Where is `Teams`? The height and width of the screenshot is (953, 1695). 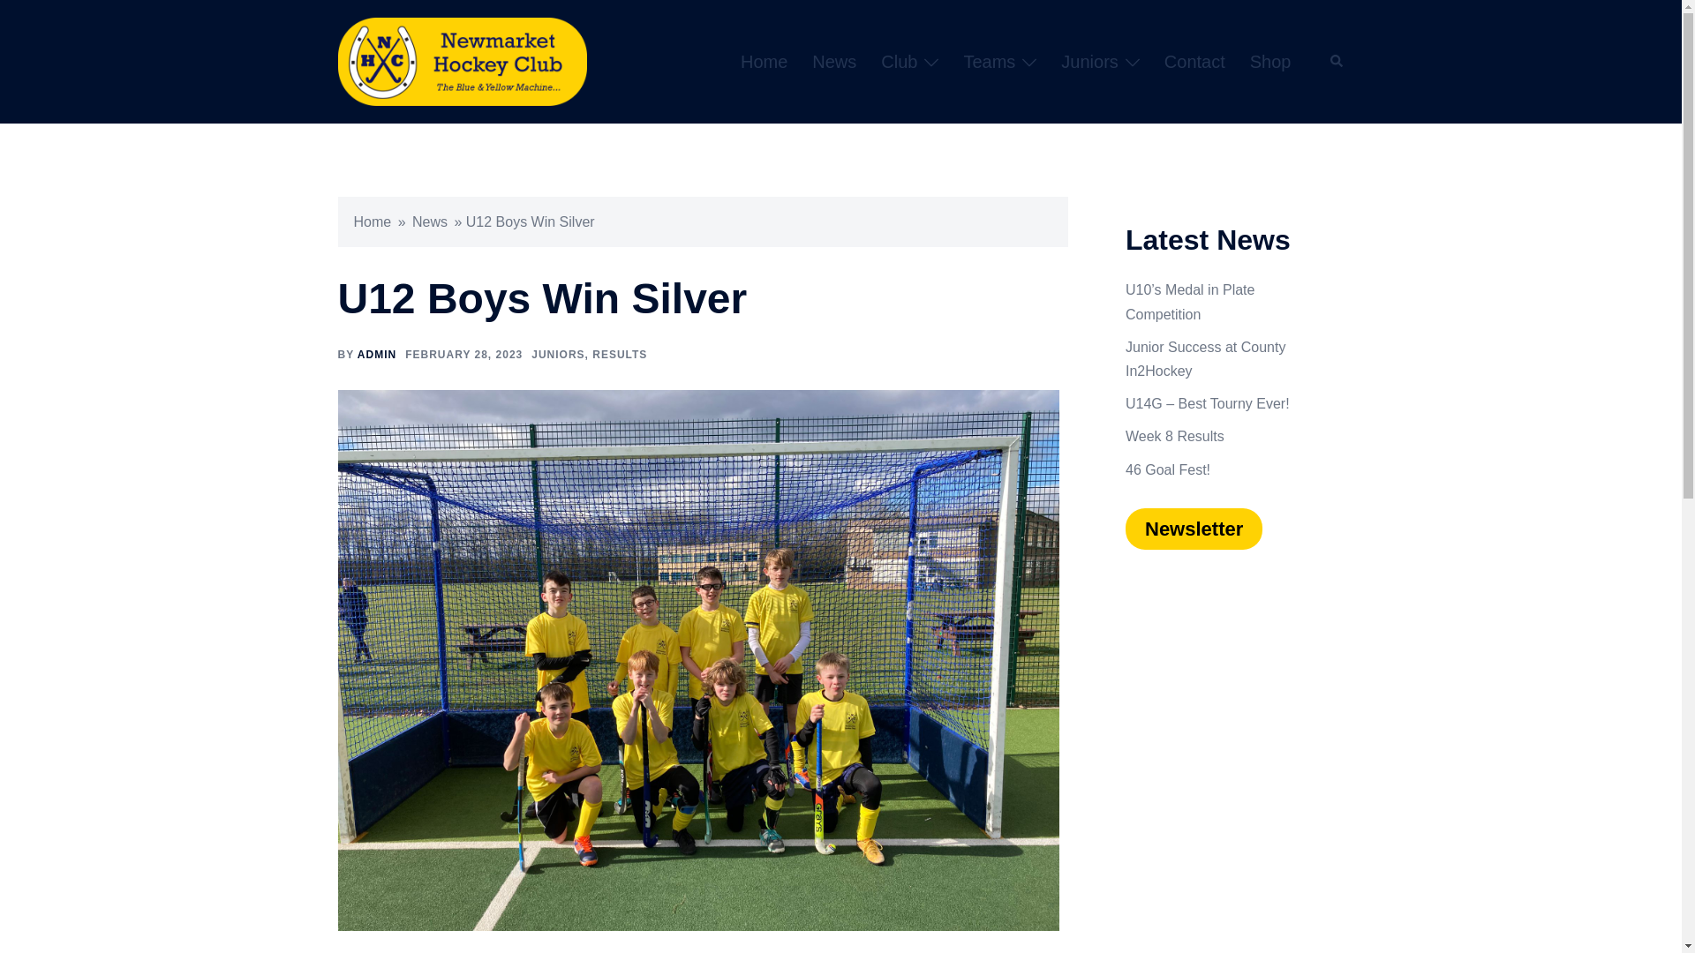
Teams is located at coordinates (989, 62).